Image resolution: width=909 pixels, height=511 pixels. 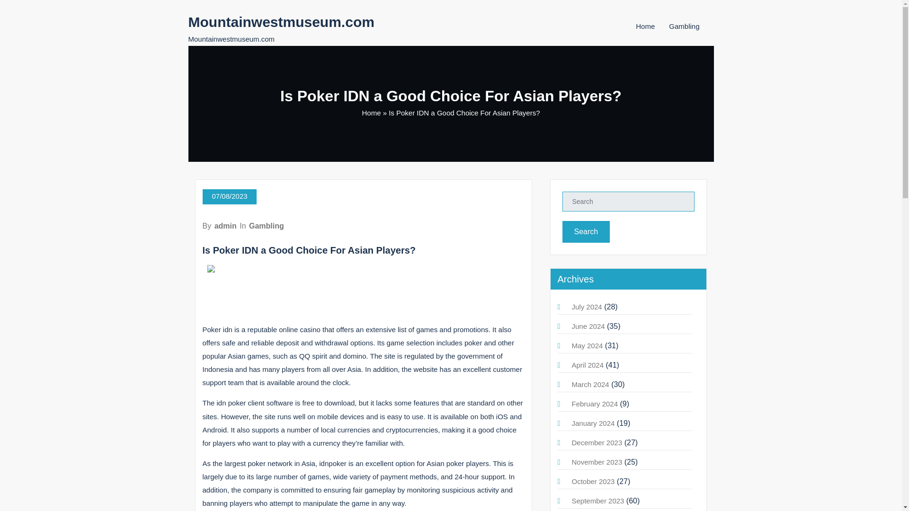 I want to click on Gambling, so click(x=684, y=26).